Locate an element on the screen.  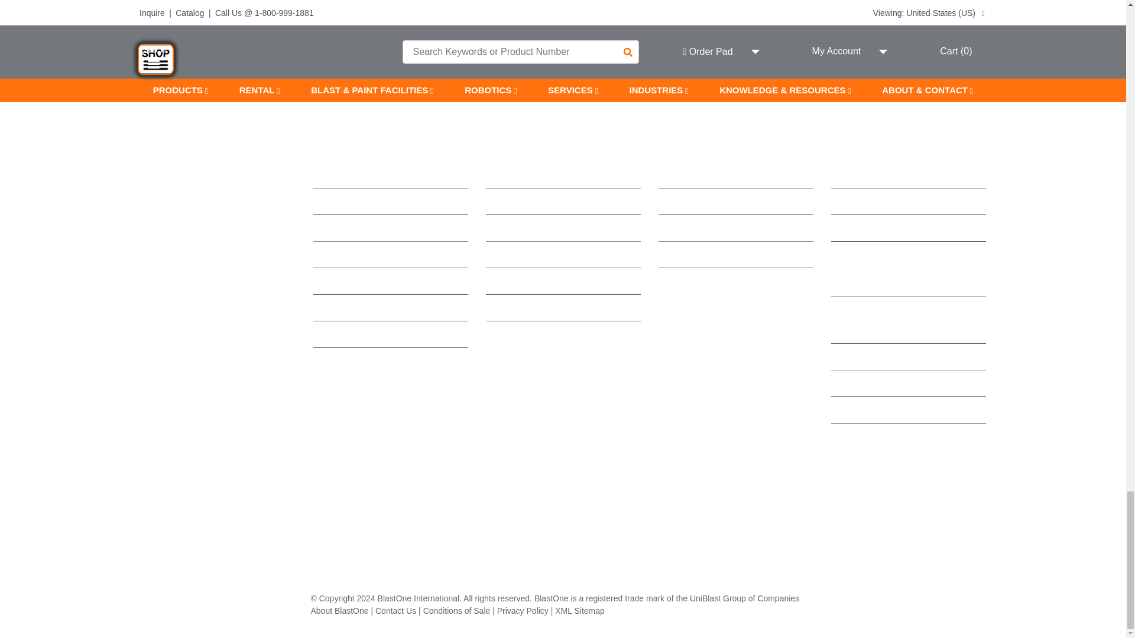
Phone is located at coordinates (679, 9).